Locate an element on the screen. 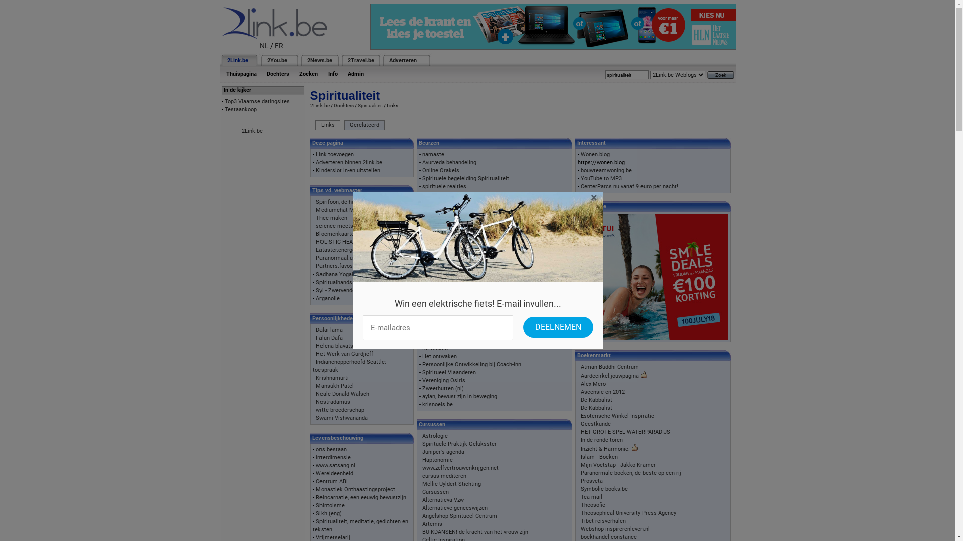  Dalai lama is located at coordinates (329, 330).